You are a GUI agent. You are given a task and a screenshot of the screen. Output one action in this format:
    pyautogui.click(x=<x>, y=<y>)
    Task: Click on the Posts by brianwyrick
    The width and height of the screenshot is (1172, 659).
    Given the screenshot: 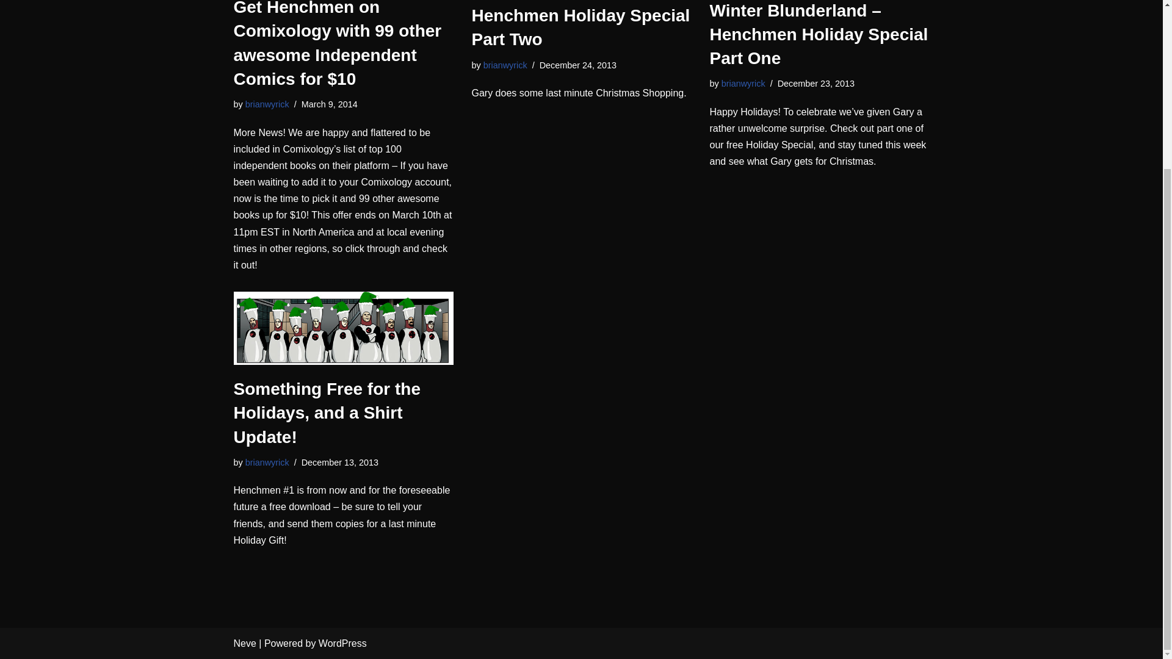 What is the action you would take?
    pyautogui.click(x=267, y=462)
    